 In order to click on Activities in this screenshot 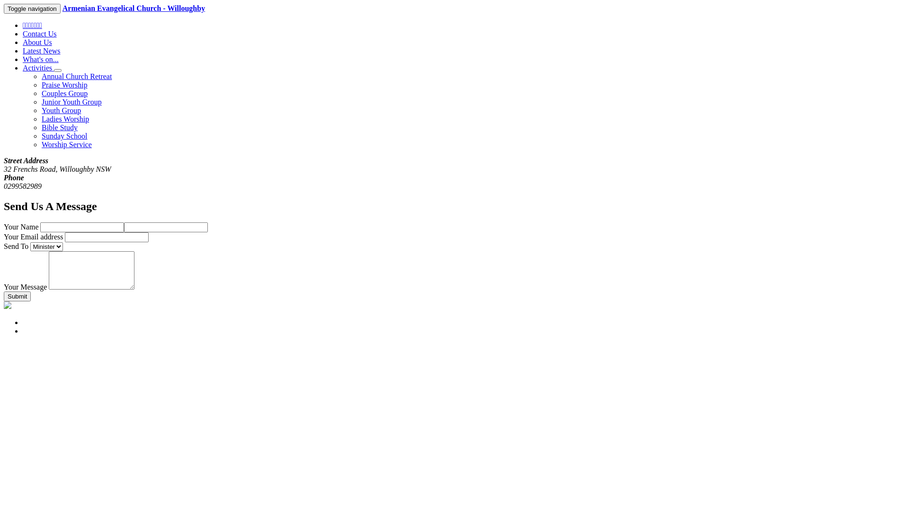, I will do `click(38, 68)`.